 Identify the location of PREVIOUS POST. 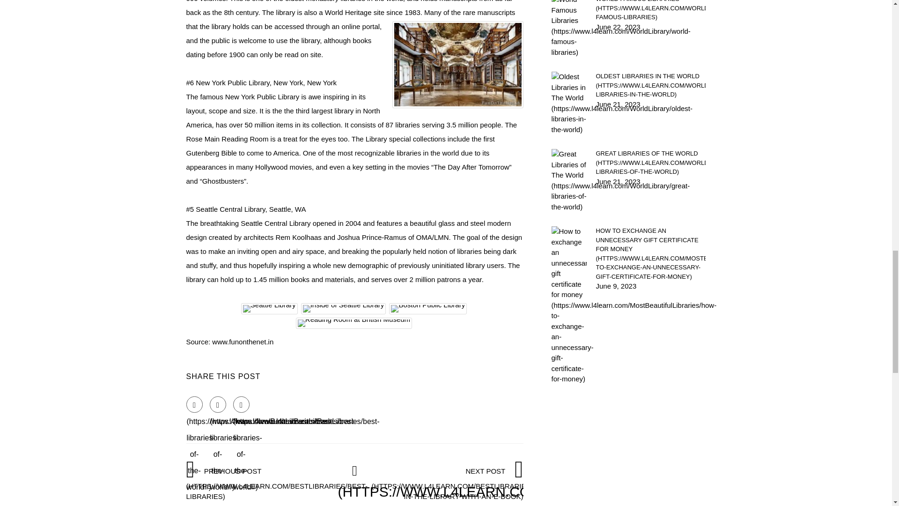
(277, 484).